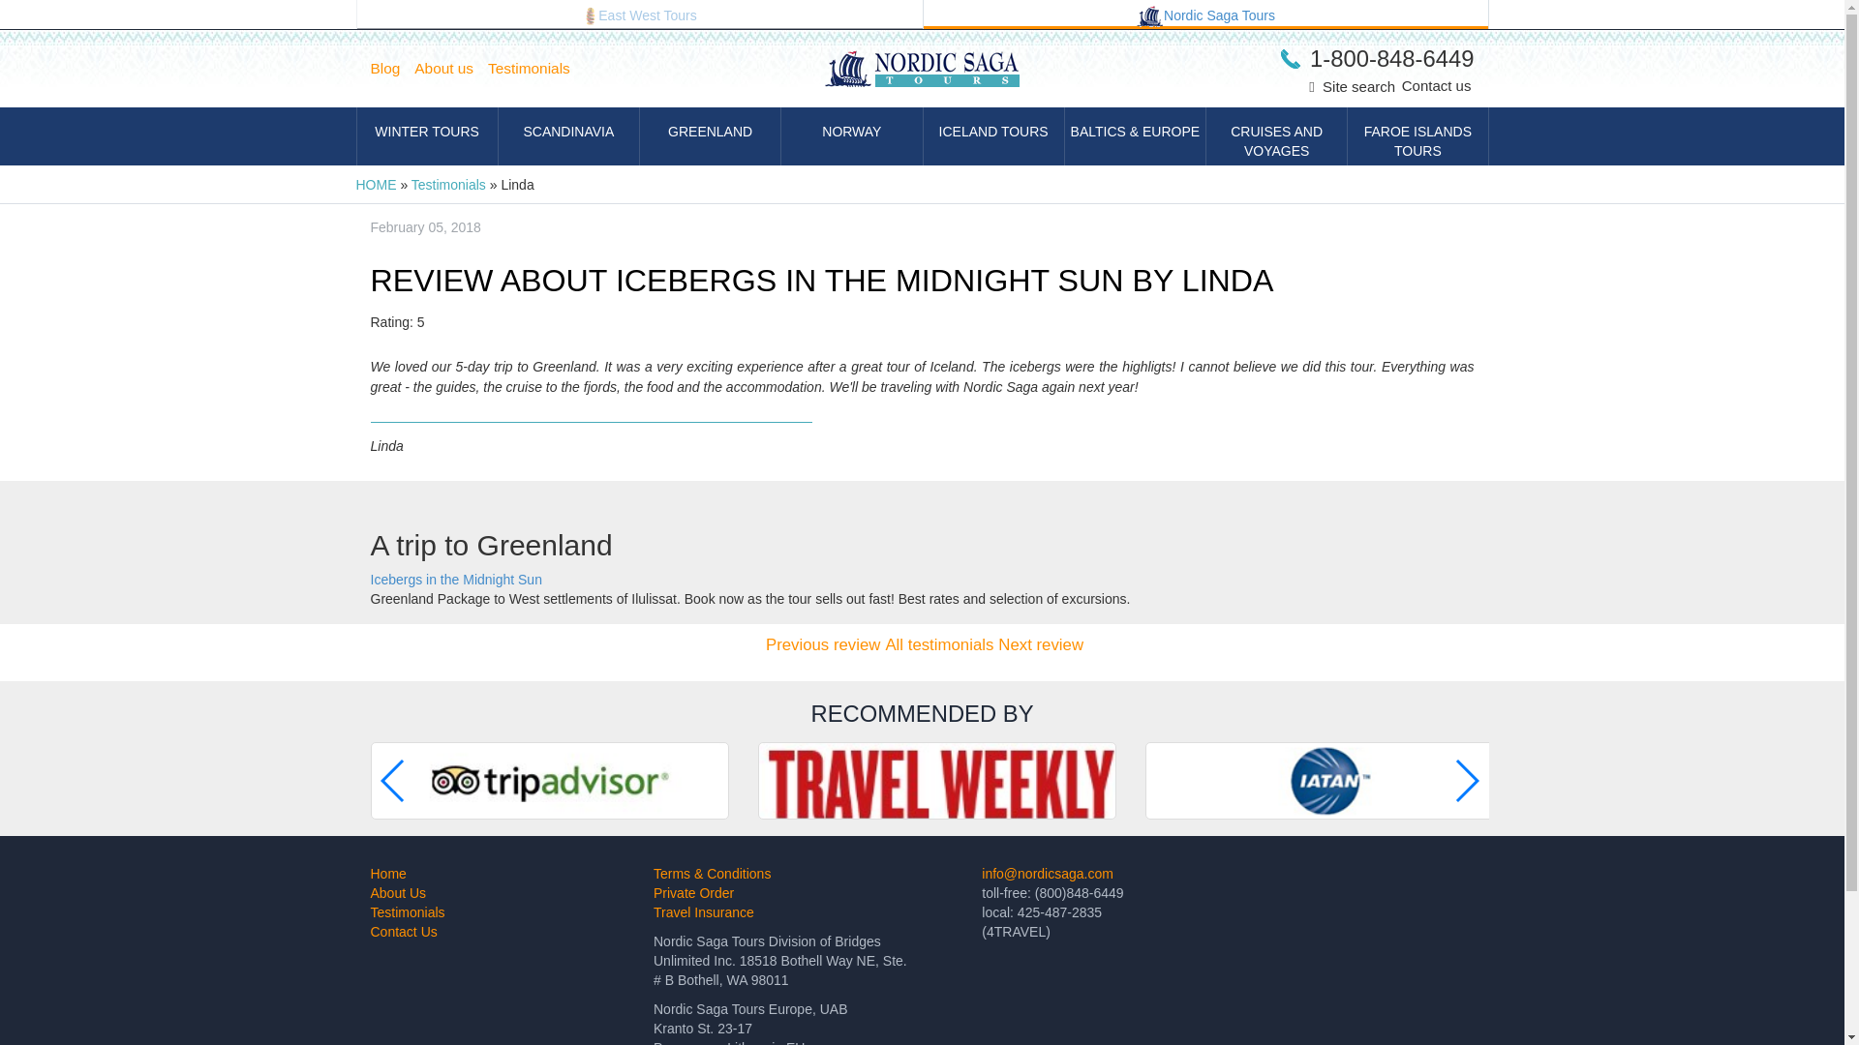 Image resolution: width=1859 pixels, height=1045 pixels. I want to click on 1-800-848-6449, so click(1377, 58).